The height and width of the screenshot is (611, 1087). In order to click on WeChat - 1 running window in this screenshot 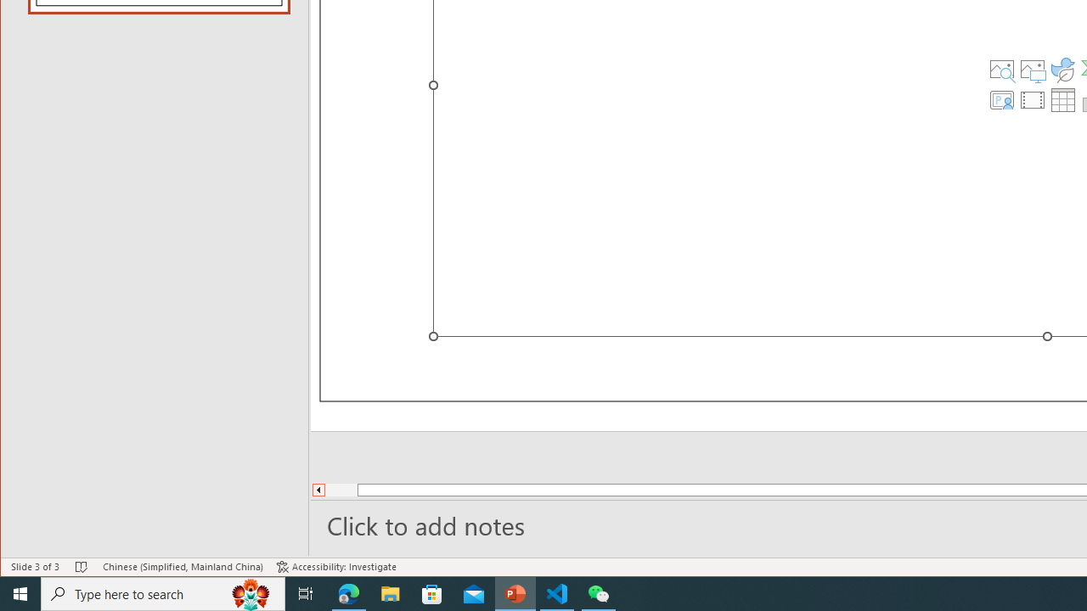, I will do `click(598, 594)`.